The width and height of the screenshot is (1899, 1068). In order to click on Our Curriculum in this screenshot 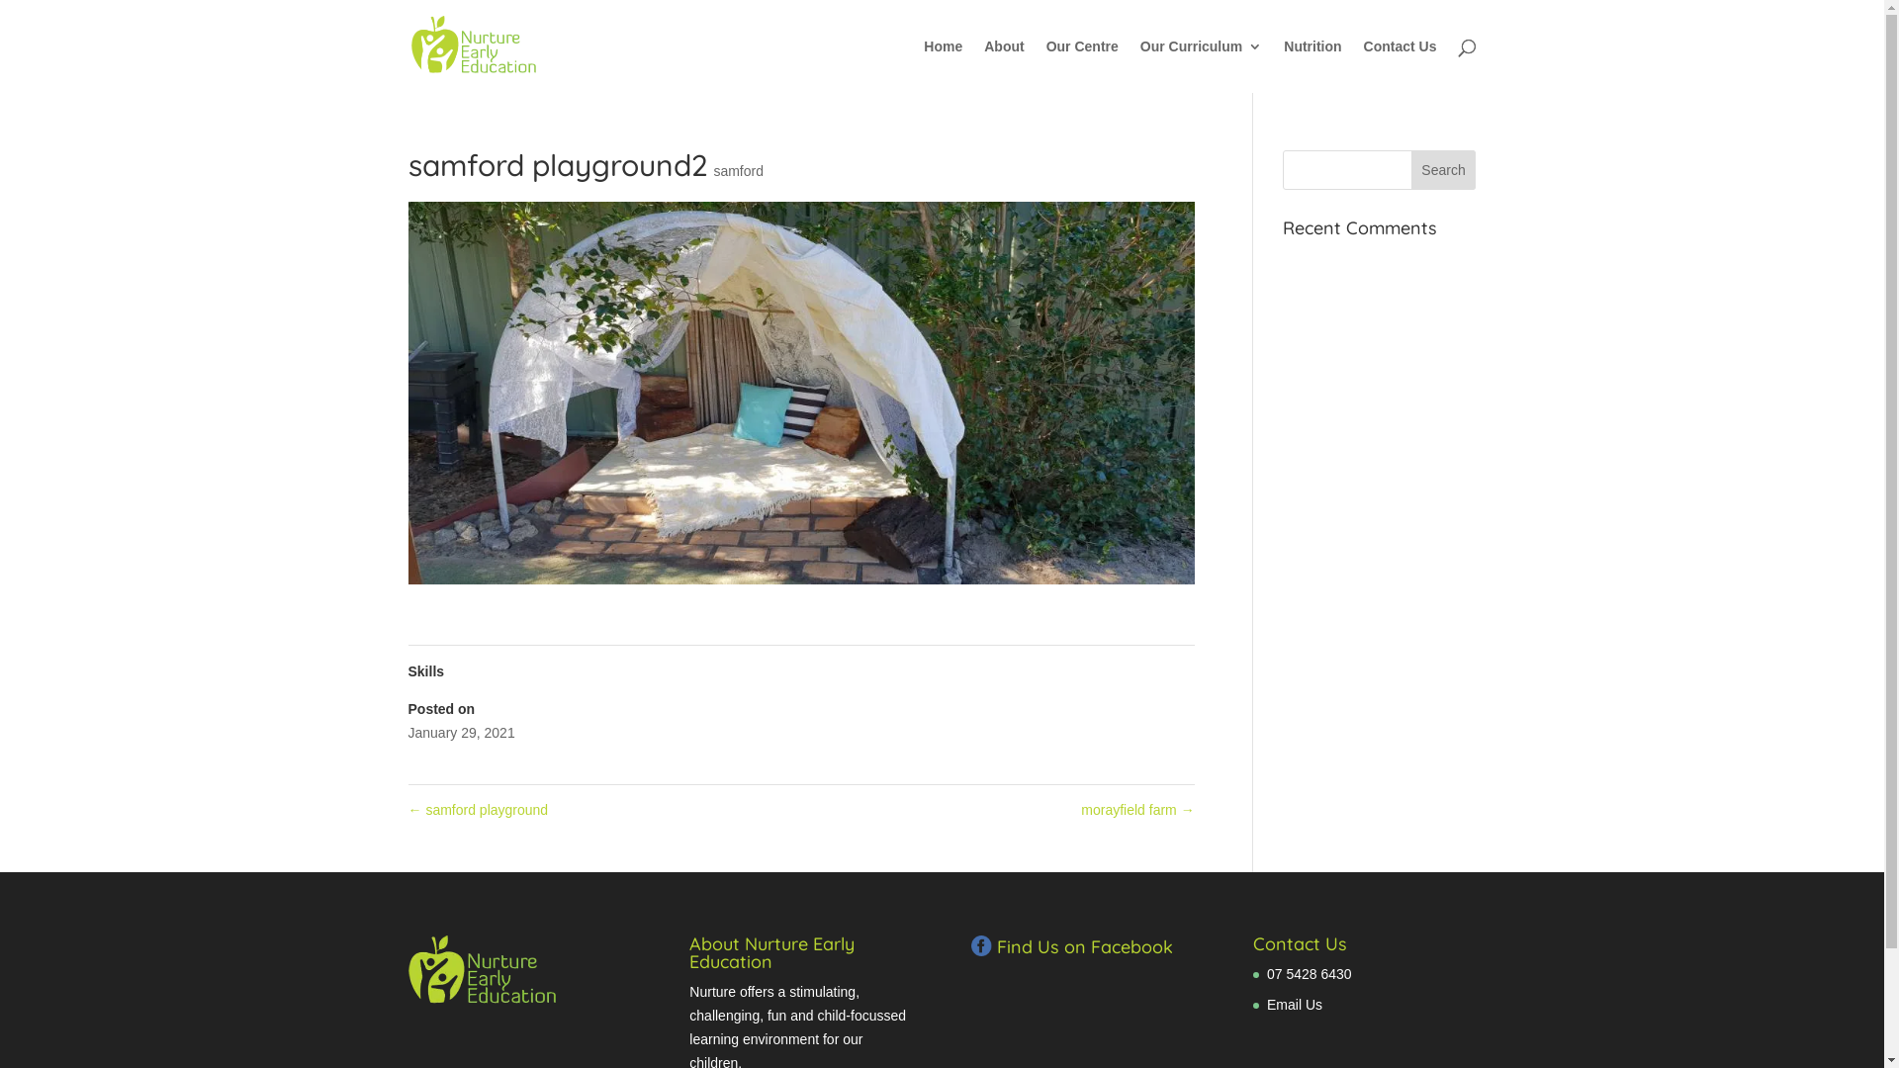, I will do `click(1201, 66)`.